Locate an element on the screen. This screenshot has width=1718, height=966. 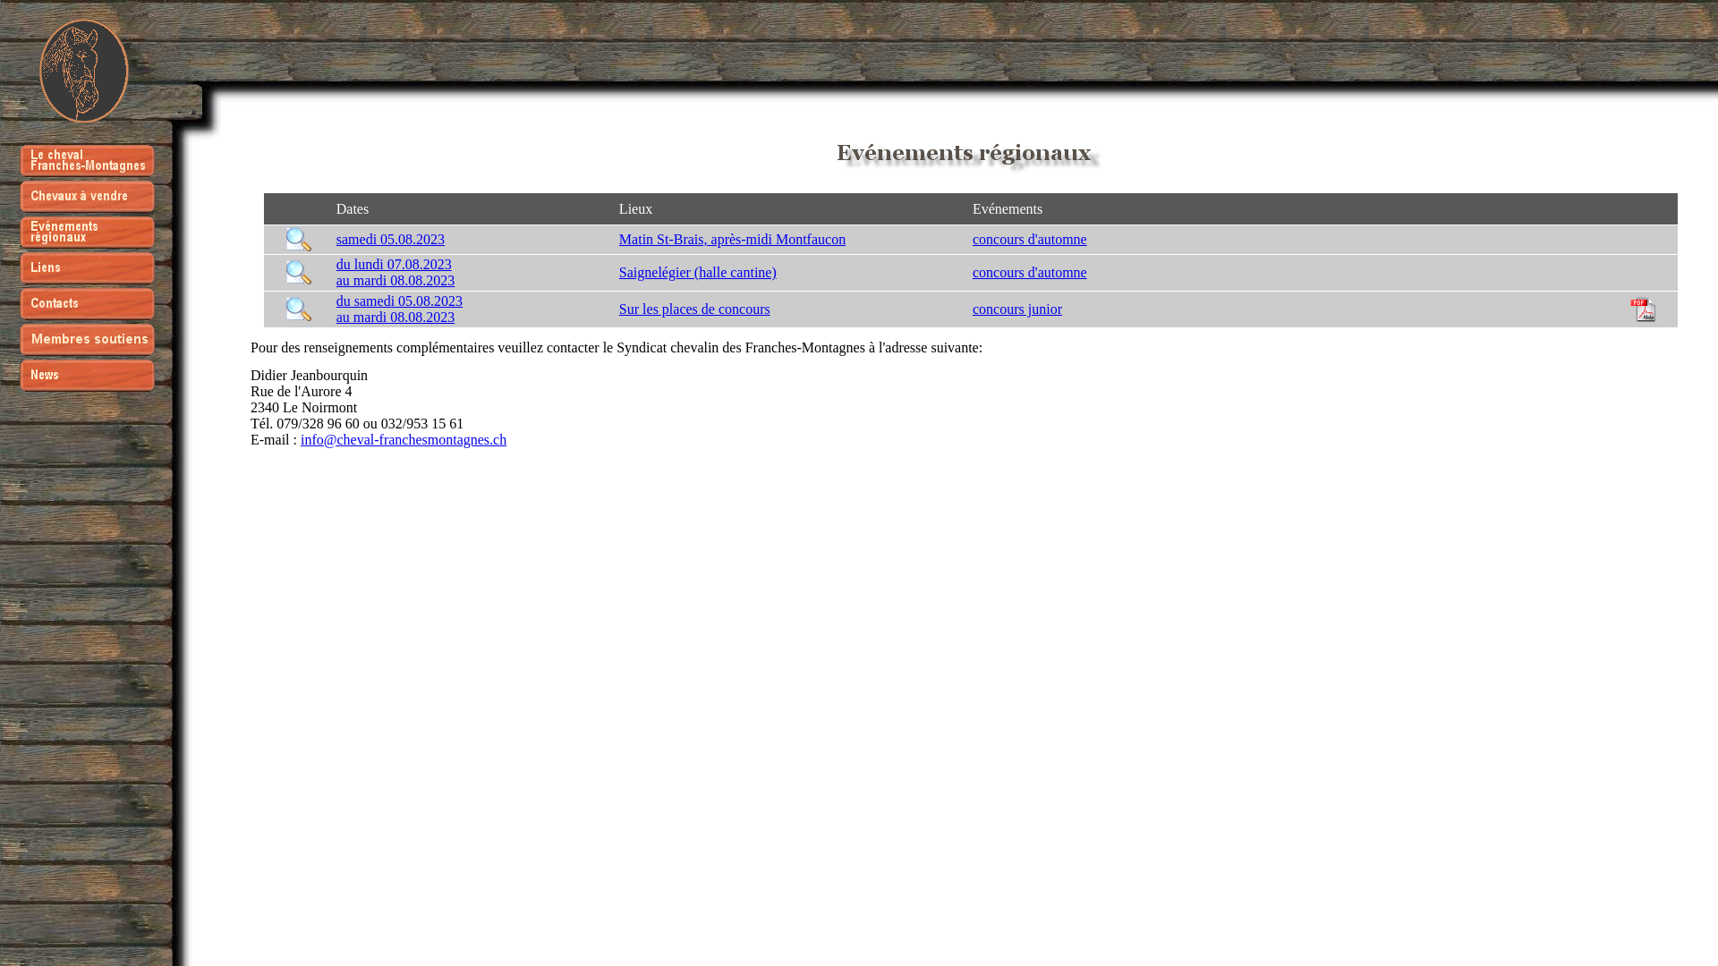
du samedi 05.08.2023
au mardi 08.08.2023 is located at coordinates (399, 309).